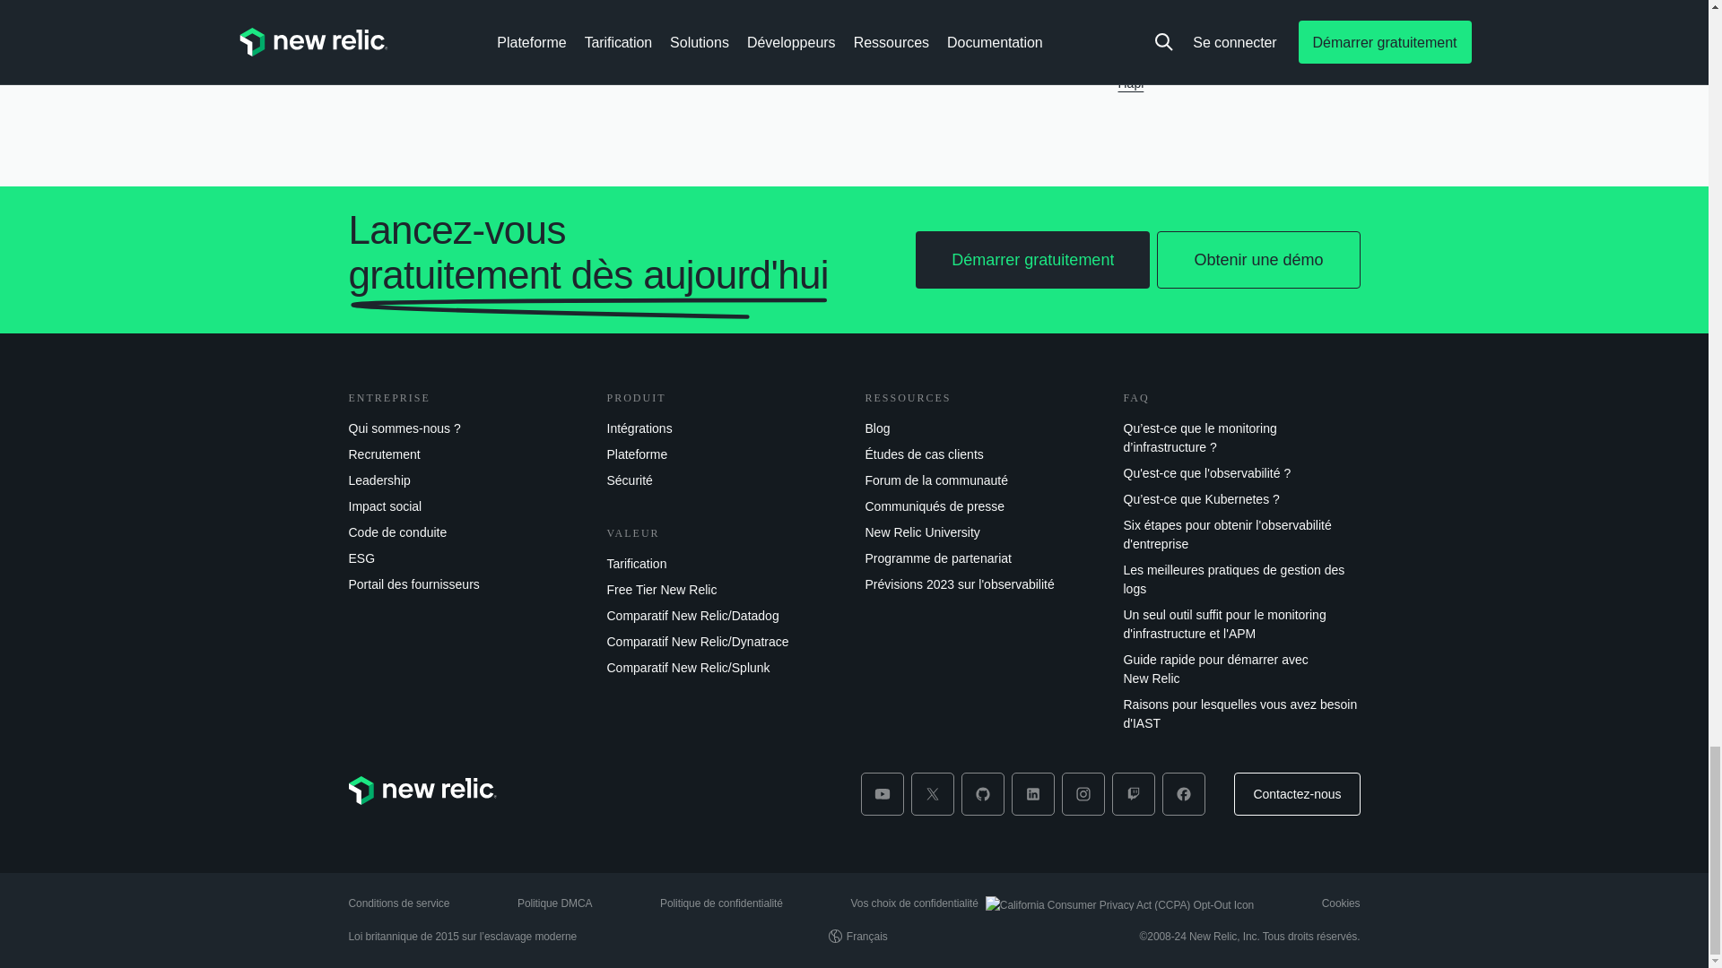 The width and height of the screenshot is (1722, 968). Describe the element at coordinates (422, 791) in the screenshot. I see `New Relic Logo` at that location.